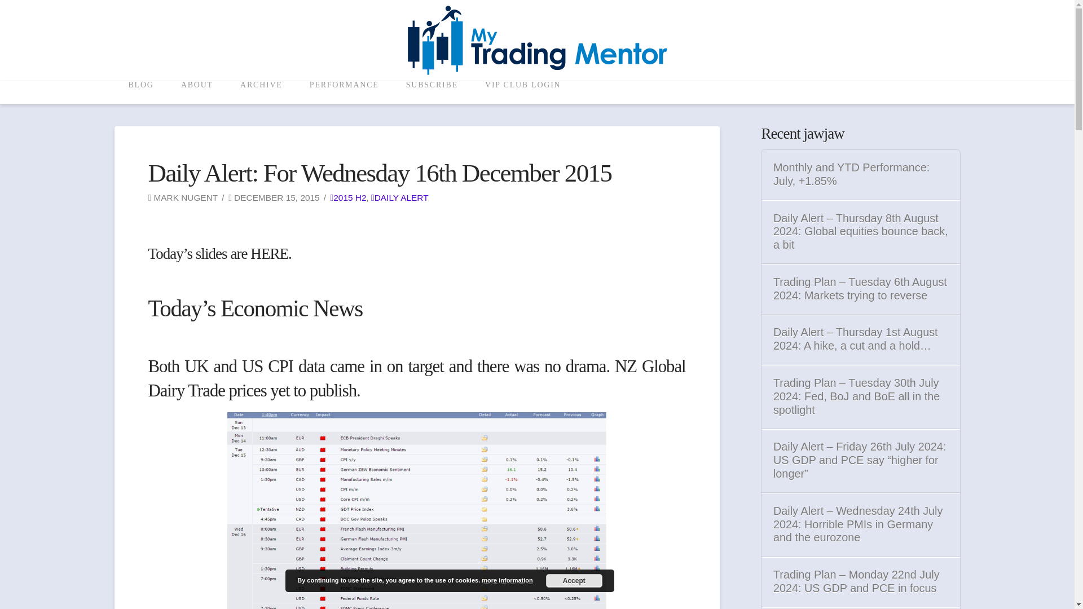 Image resolution: width=1083 pixels, height=609 pixels. What do you see at coordinates (522, 92) in the screenshot?
I see `VIP CLUB LOGIN` at bounding box center [522, 92].